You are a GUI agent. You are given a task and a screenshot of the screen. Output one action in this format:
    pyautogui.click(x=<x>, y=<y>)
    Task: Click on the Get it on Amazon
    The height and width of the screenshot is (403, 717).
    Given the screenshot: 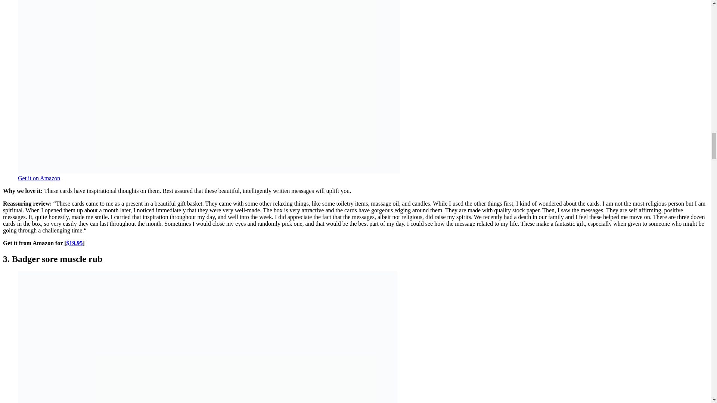 What is the action you would take?
    pyautogui.click(x=39, y=178)
    